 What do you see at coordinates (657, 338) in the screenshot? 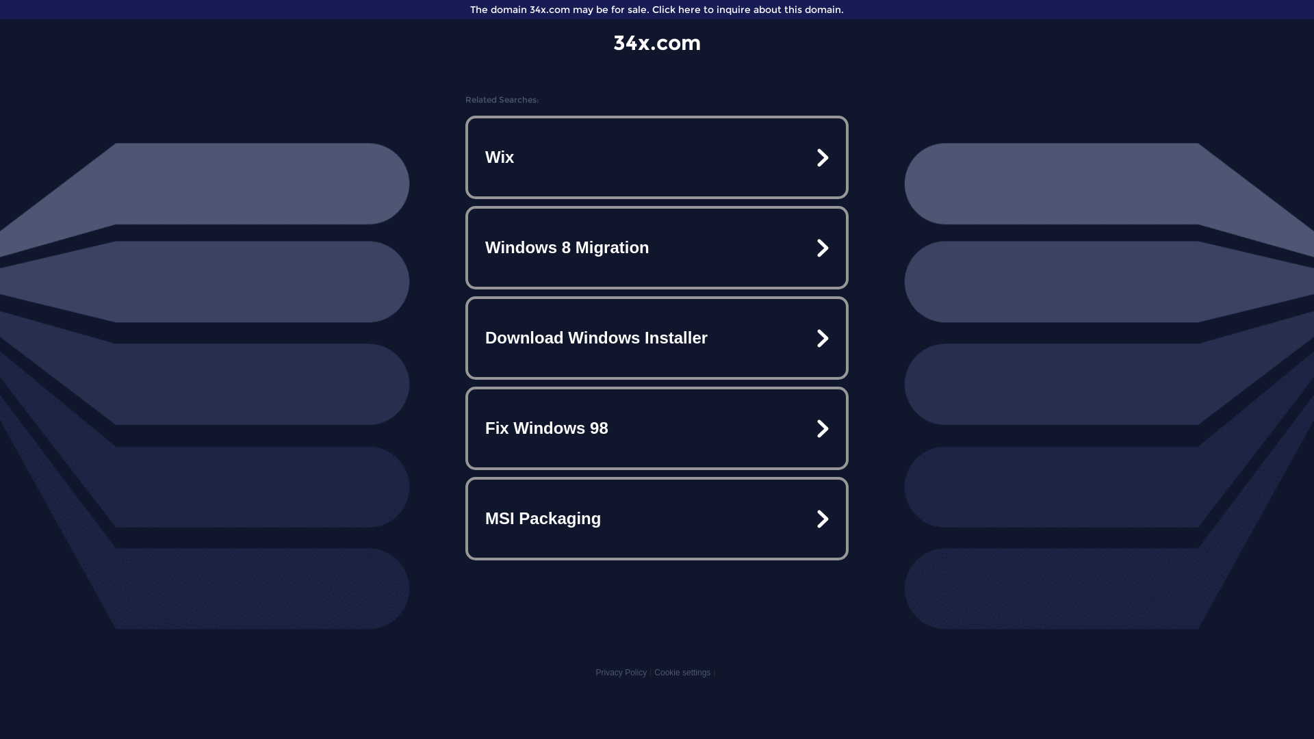
I see `Download Windows Installer` at bounding box center [657, 338].